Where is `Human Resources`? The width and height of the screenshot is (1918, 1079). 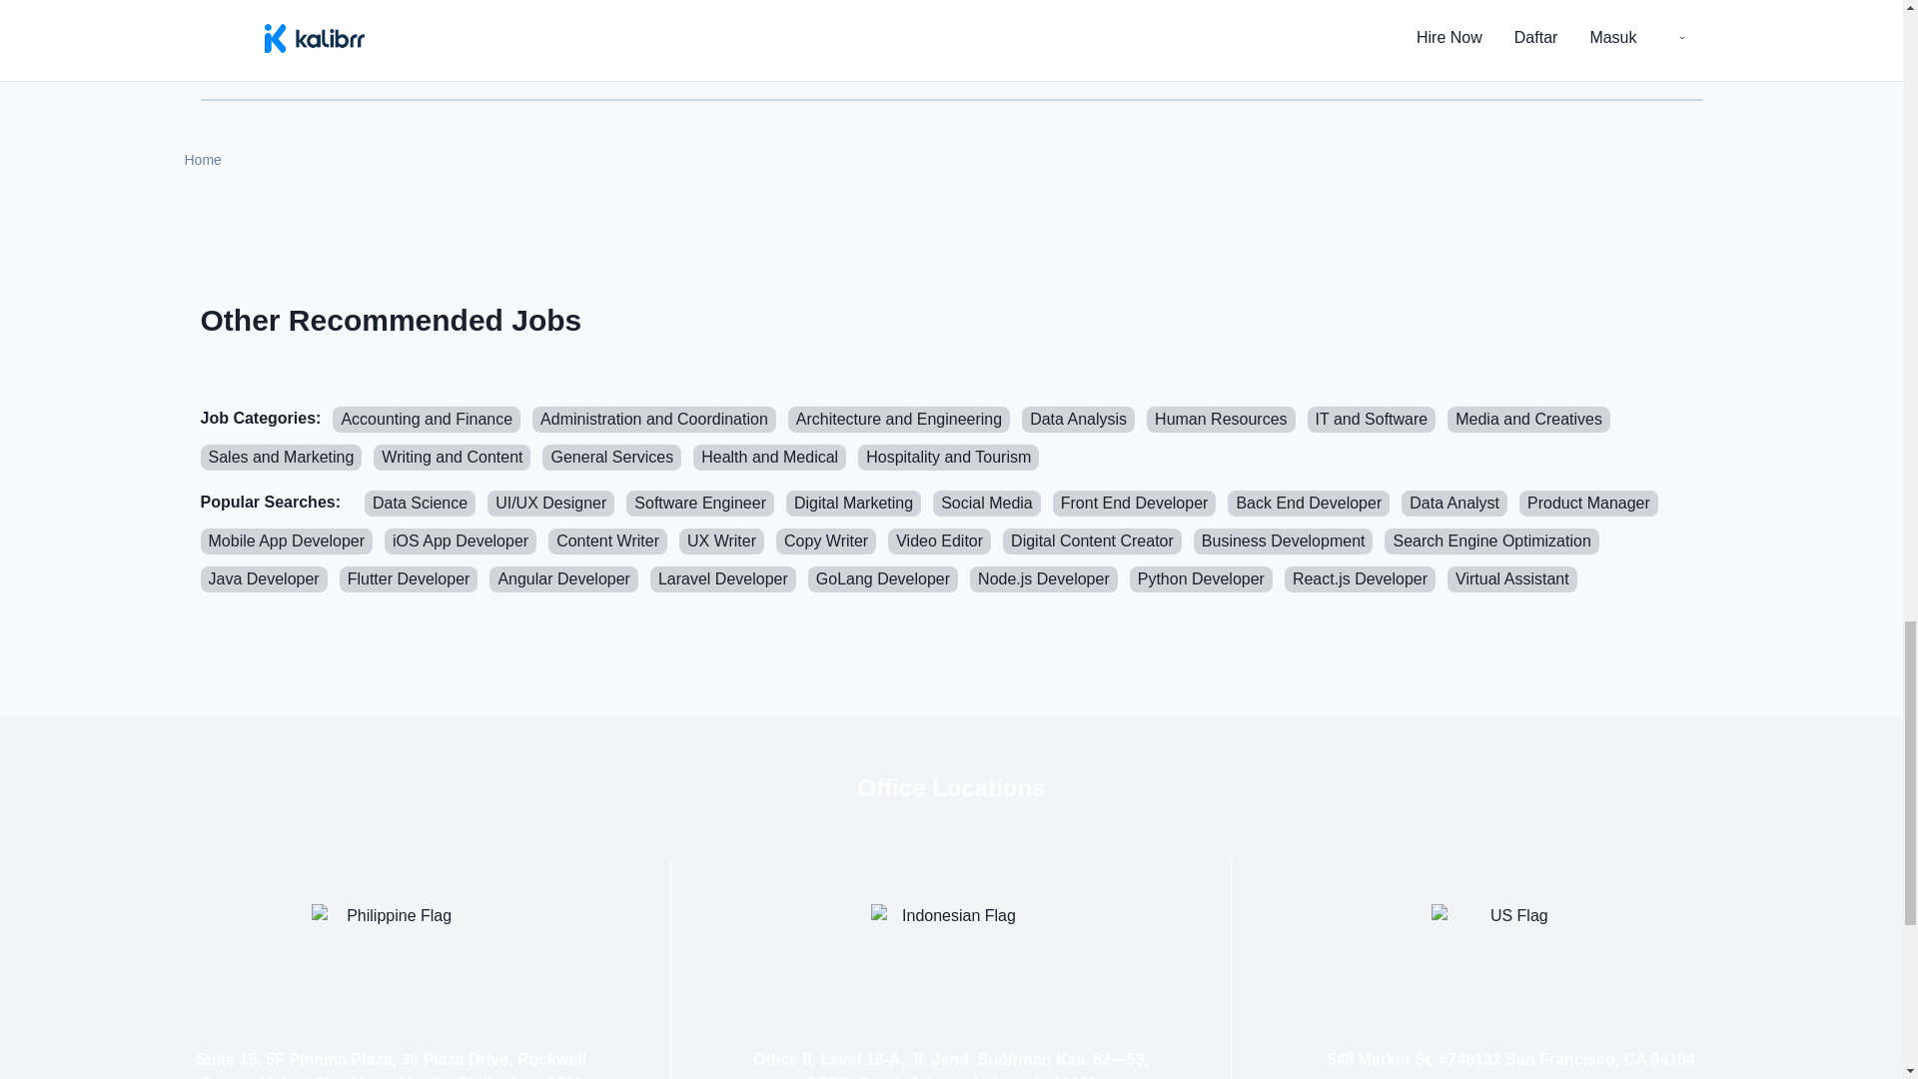 Human Resources is located at coordinates (1221, 420).